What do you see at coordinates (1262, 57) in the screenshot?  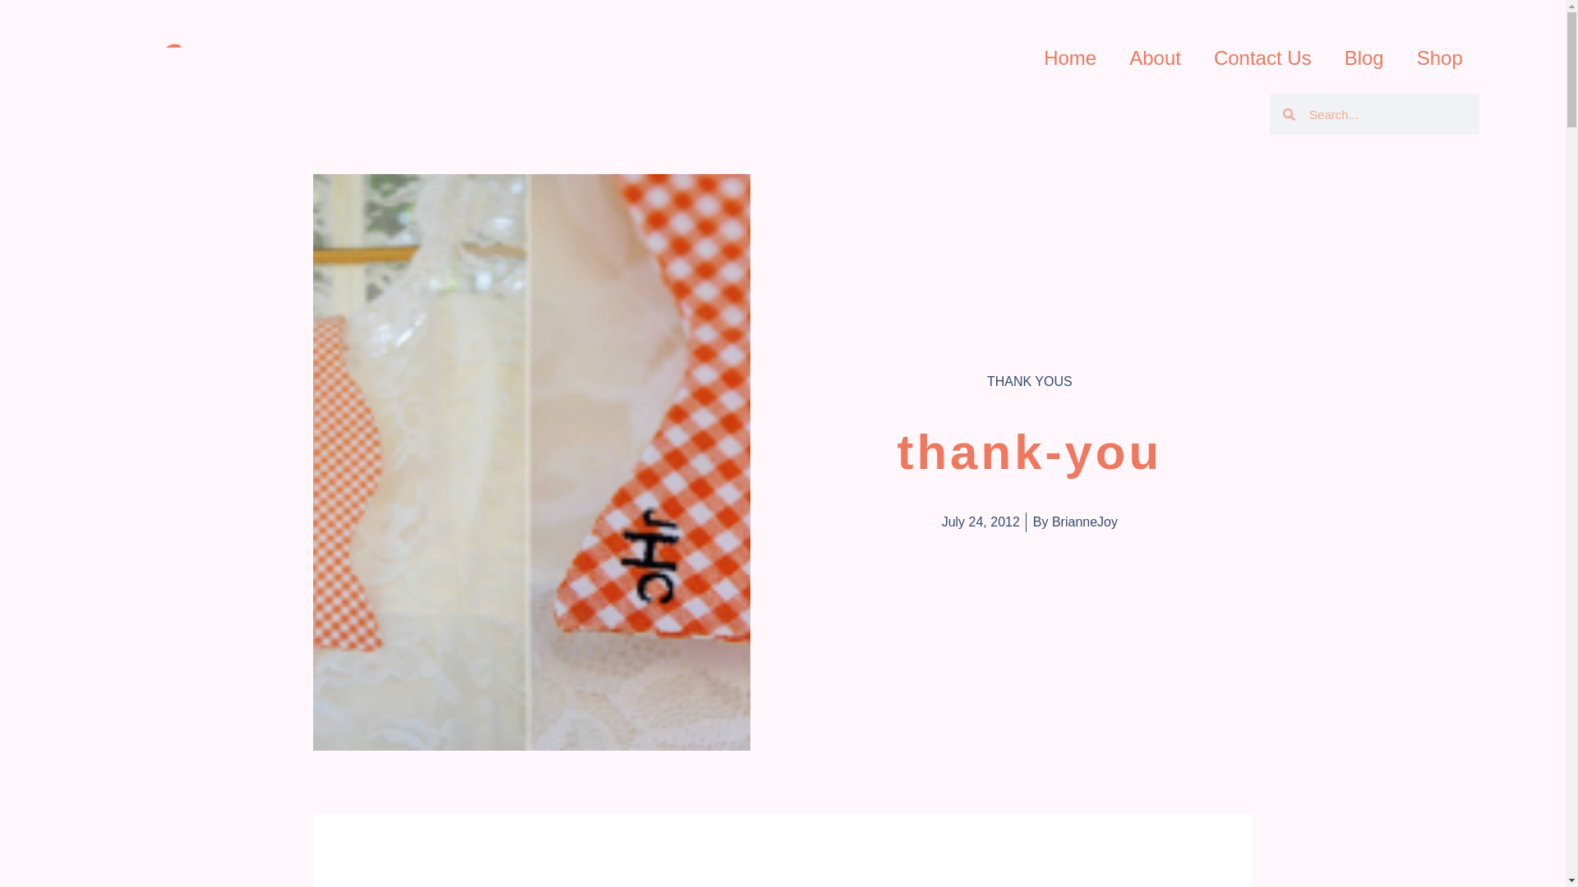 I see `Contact Us` at bounding box center [1262, 57].